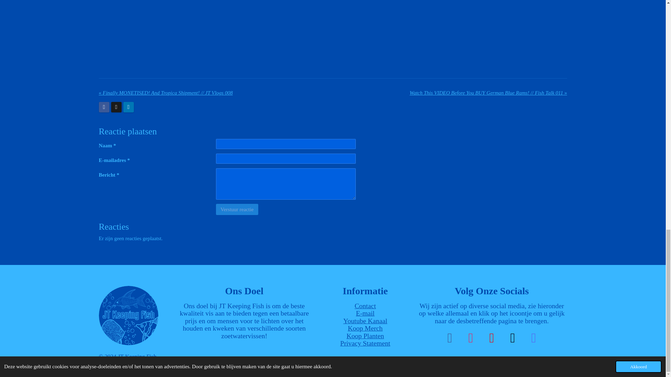 Image resolution: width=671 pixels, height=377 pixels. I want to click on Youtube Kanaal, so click(365, 321).